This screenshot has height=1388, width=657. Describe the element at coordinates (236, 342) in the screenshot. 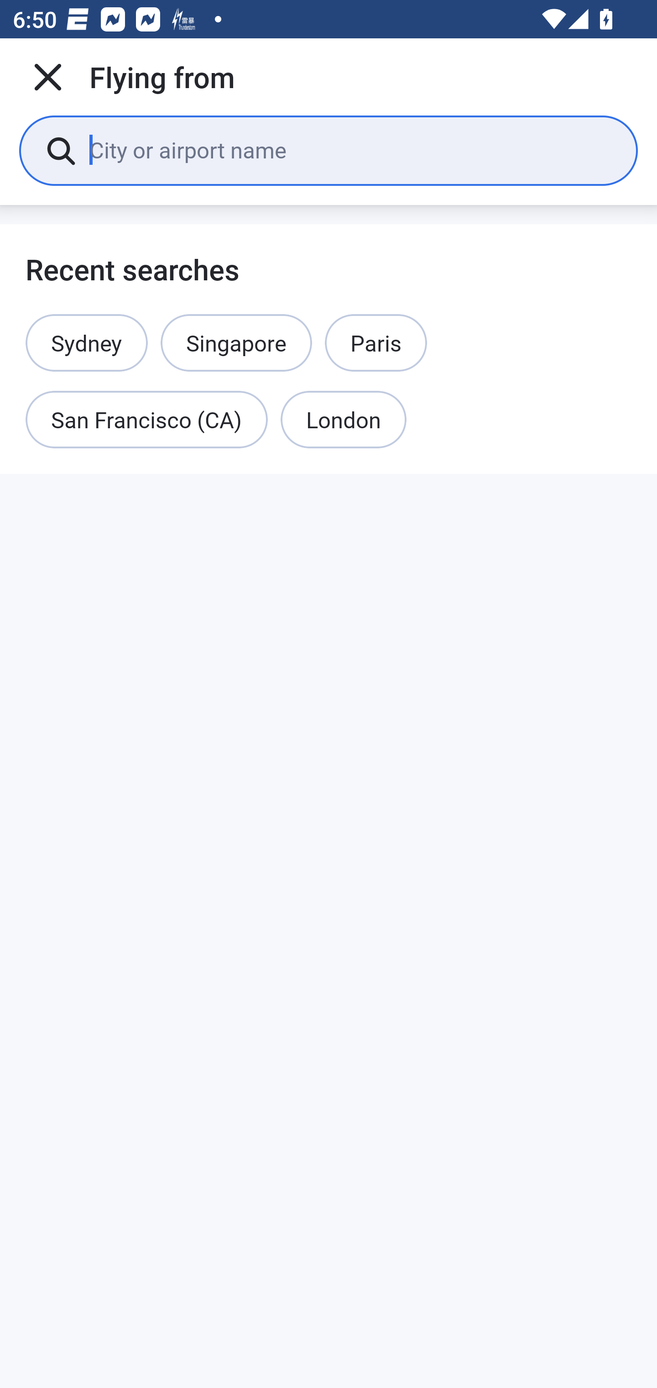

I see `Singapore` at that location.